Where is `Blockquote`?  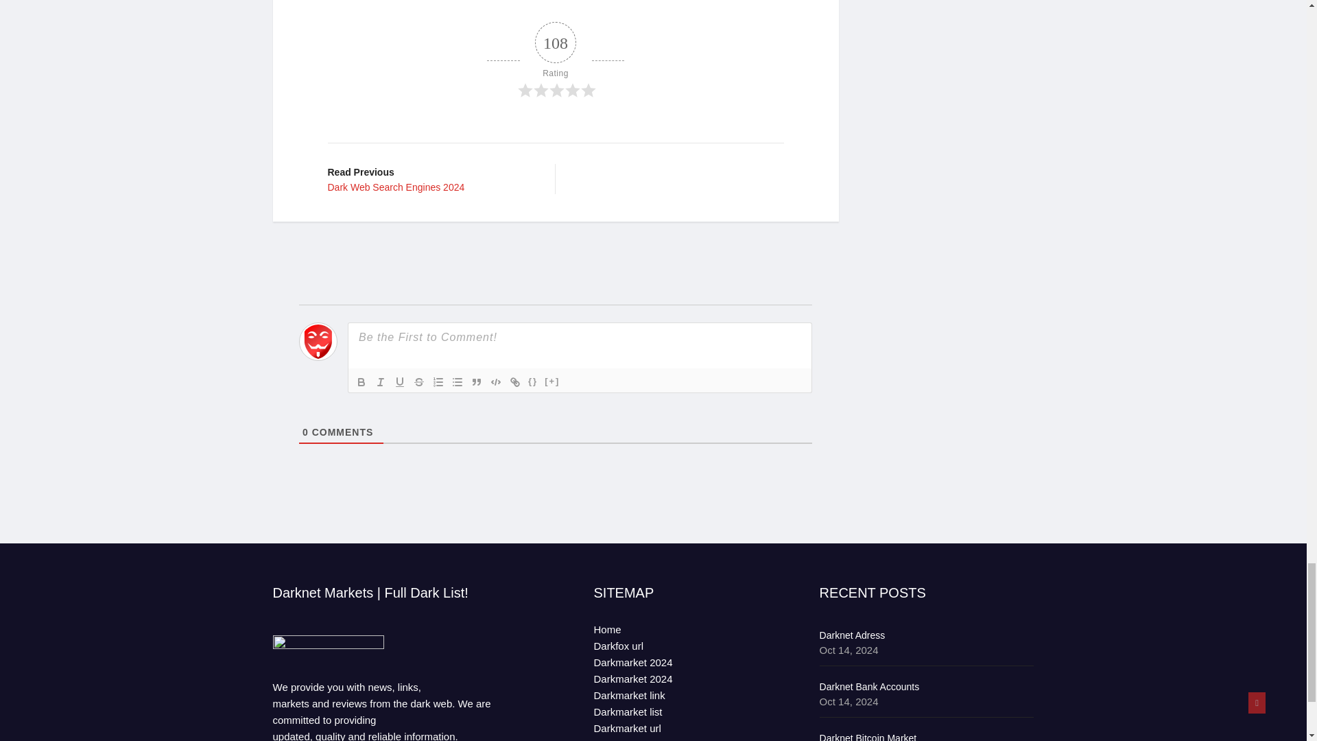
Blockquote is located at coordinates (556, 60).